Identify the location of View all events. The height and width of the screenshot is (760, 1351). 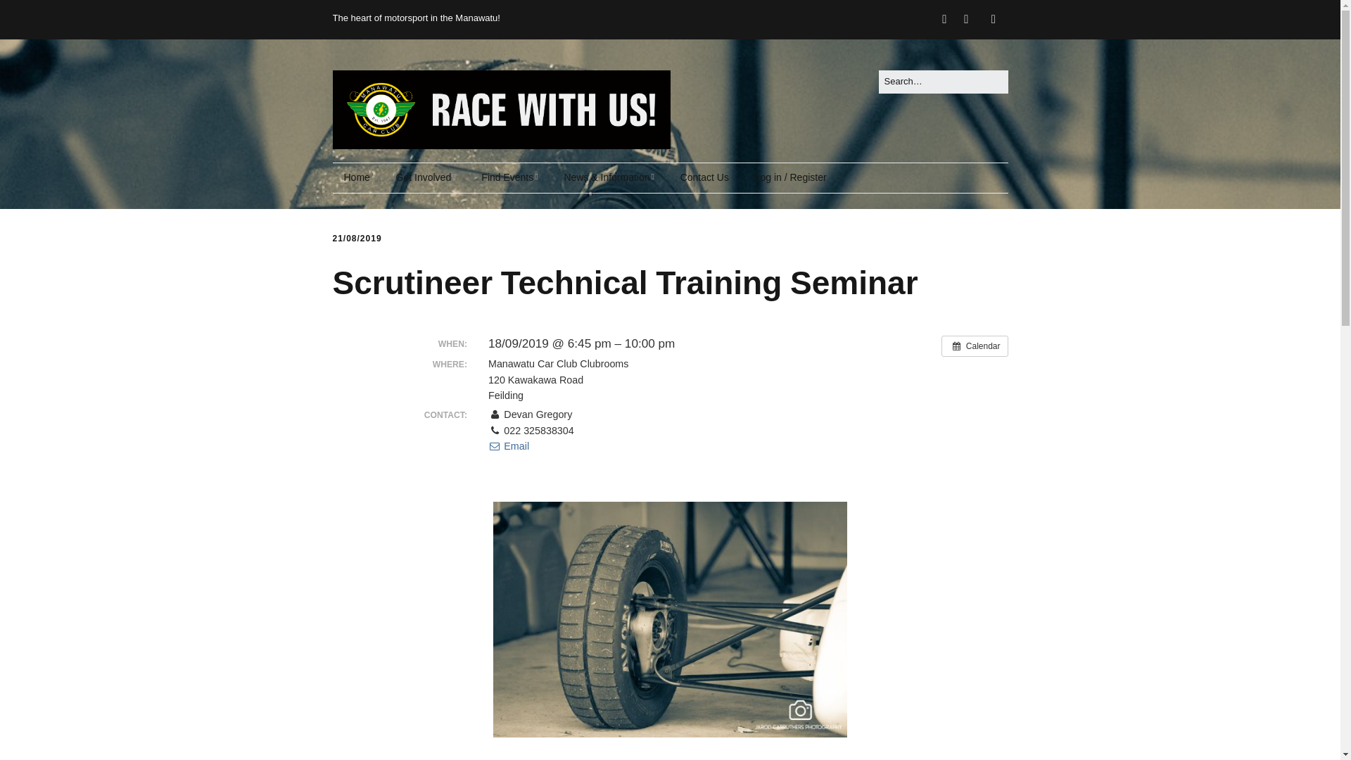
(975, 346).